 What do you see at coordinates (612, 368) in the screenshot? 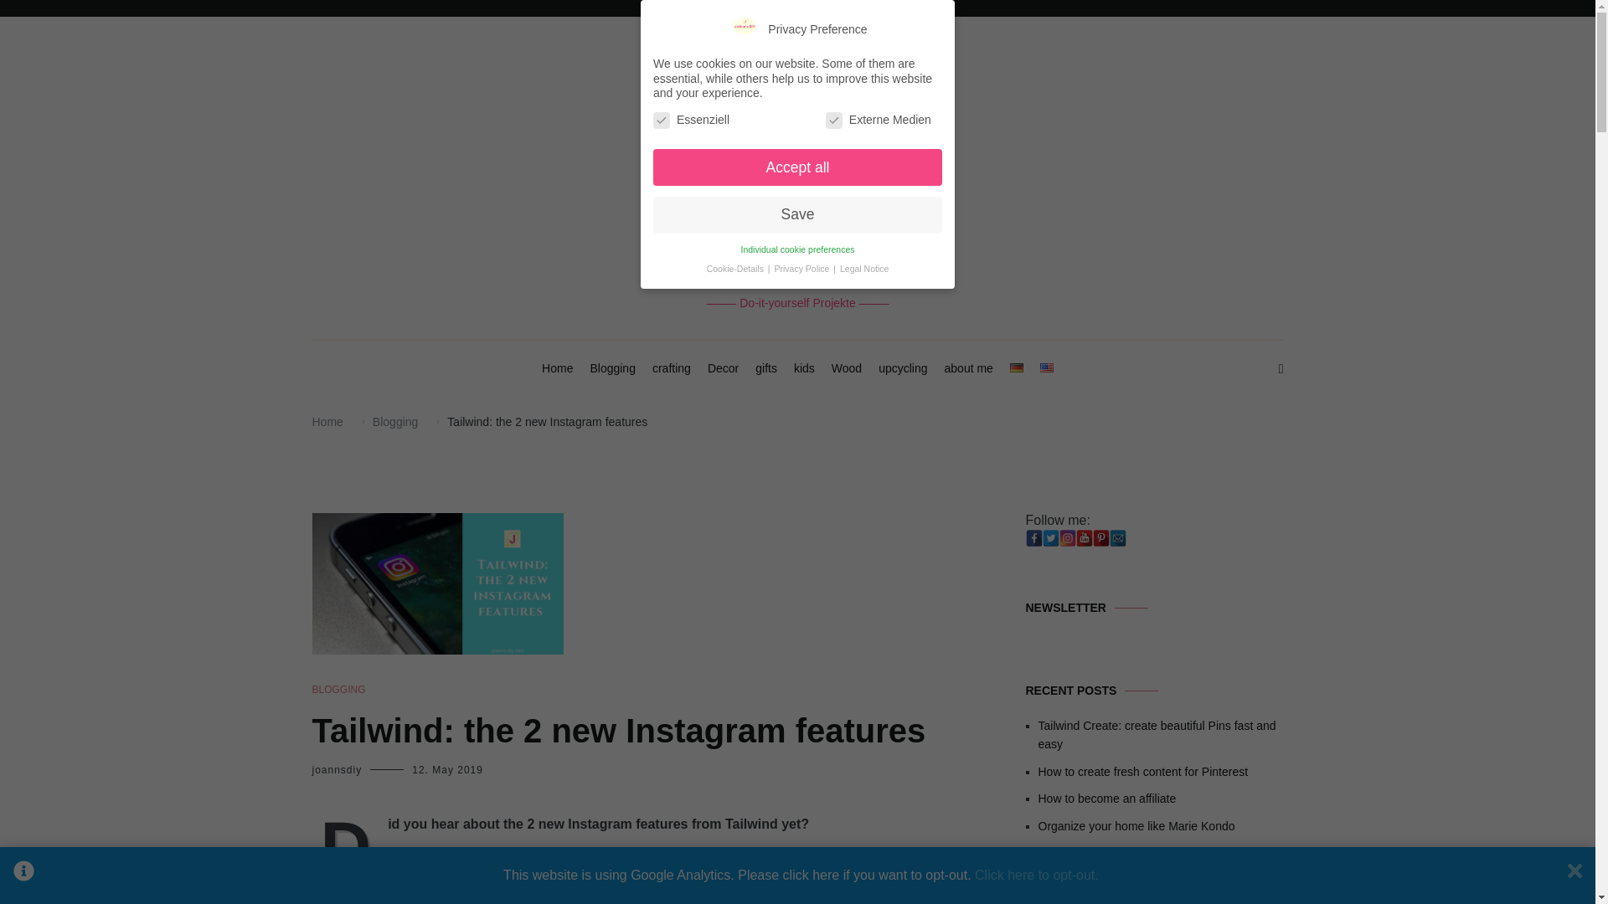
I see `Blogging` at bounding box center [612, 368].